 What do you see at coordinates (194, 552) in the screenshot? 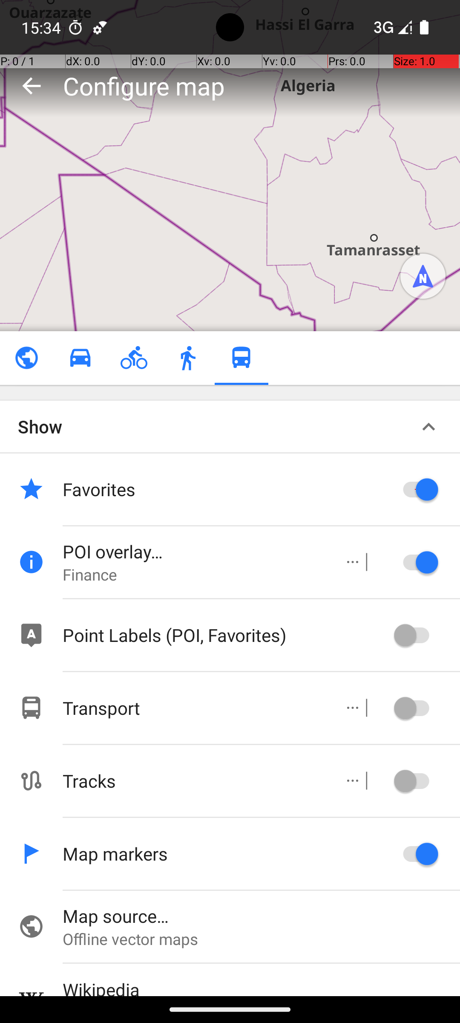
I see `POI overlay…` at bounding box center [194, 552].